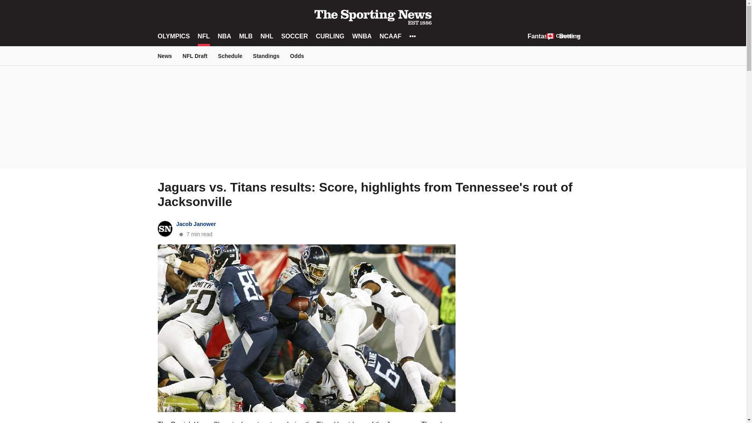 The width and height of the screenshot is (752, 423). I want to click on CURLING, so click(330, 36).